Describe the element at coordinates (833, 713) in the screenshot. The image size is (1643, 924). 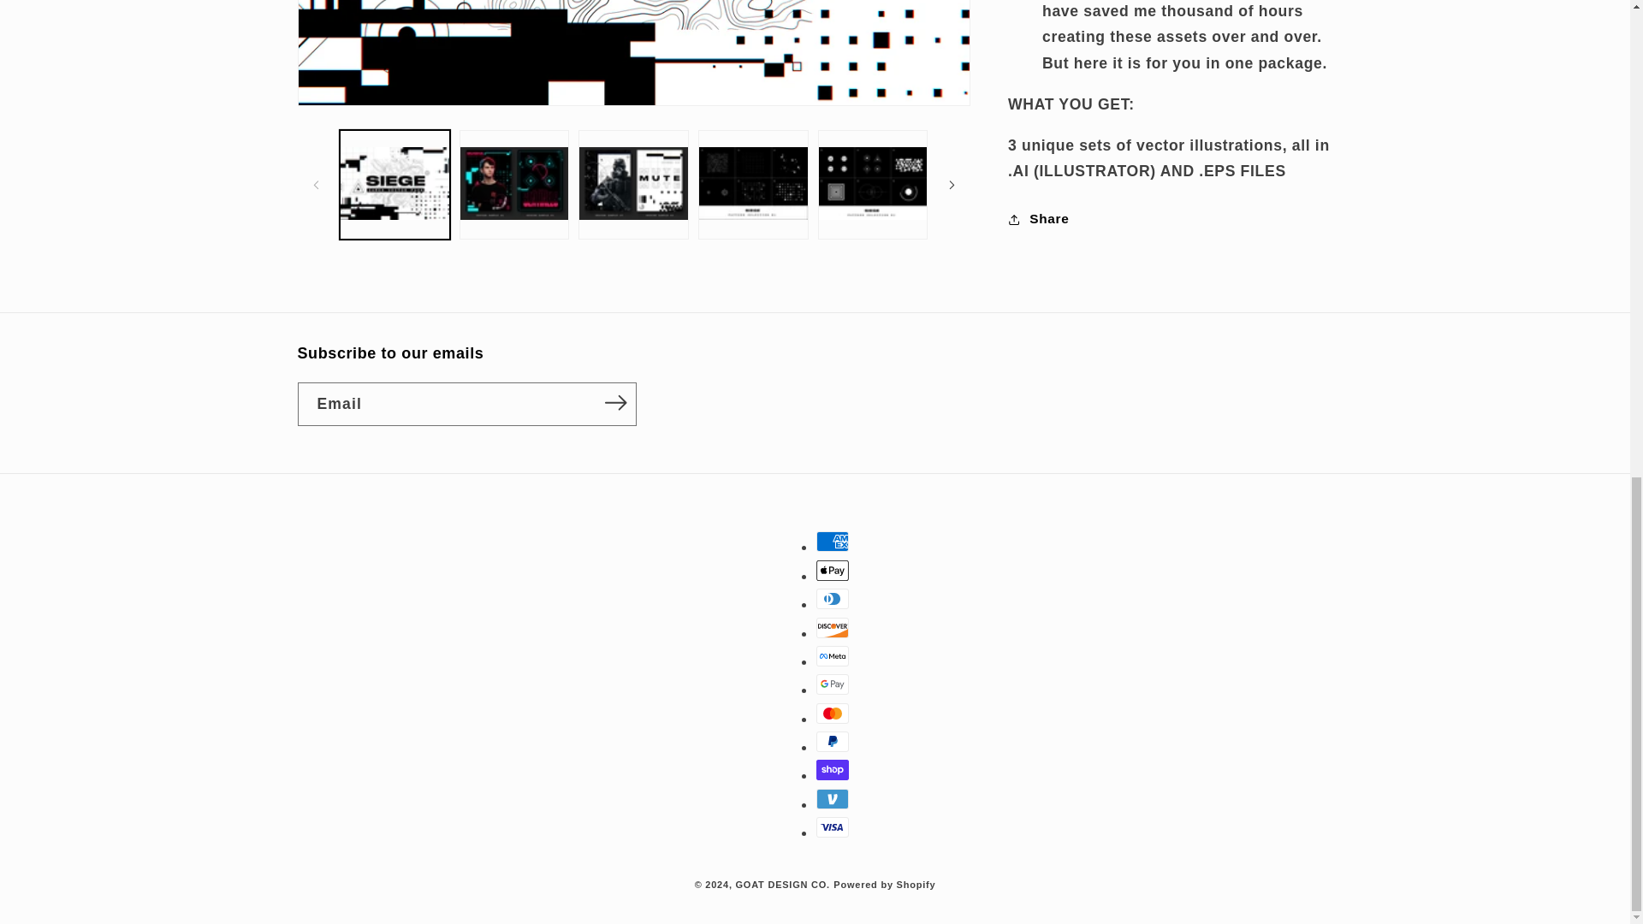
I see `Mastercard` at that location.